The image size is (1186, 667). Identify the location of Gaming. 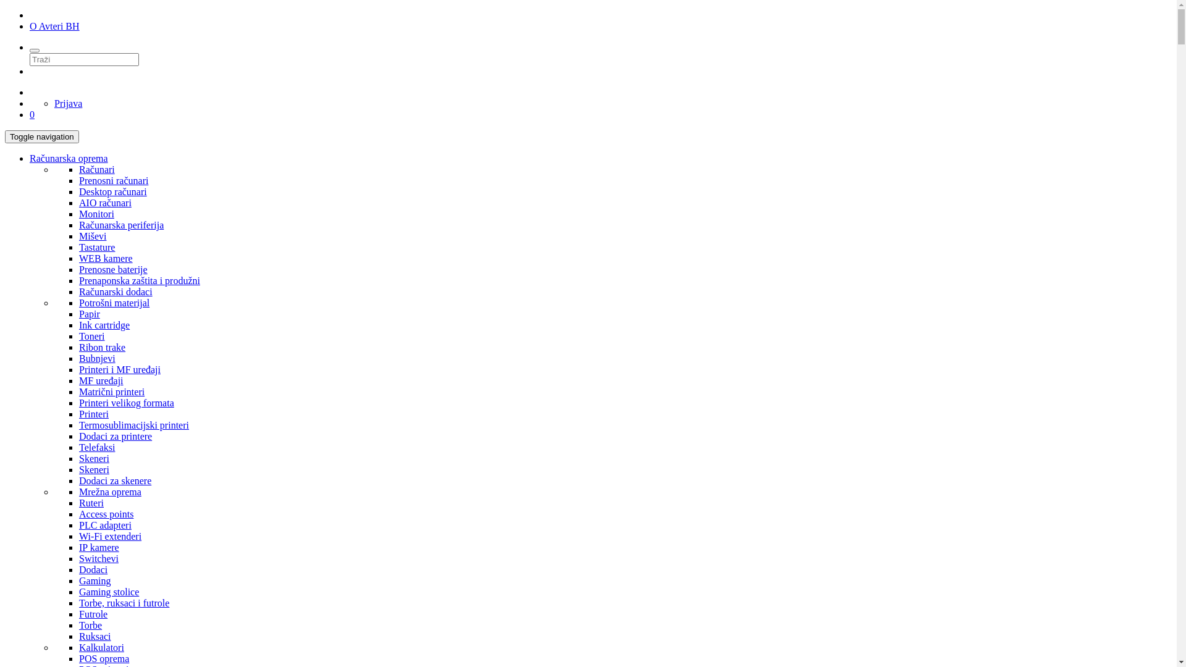
(95, 581).